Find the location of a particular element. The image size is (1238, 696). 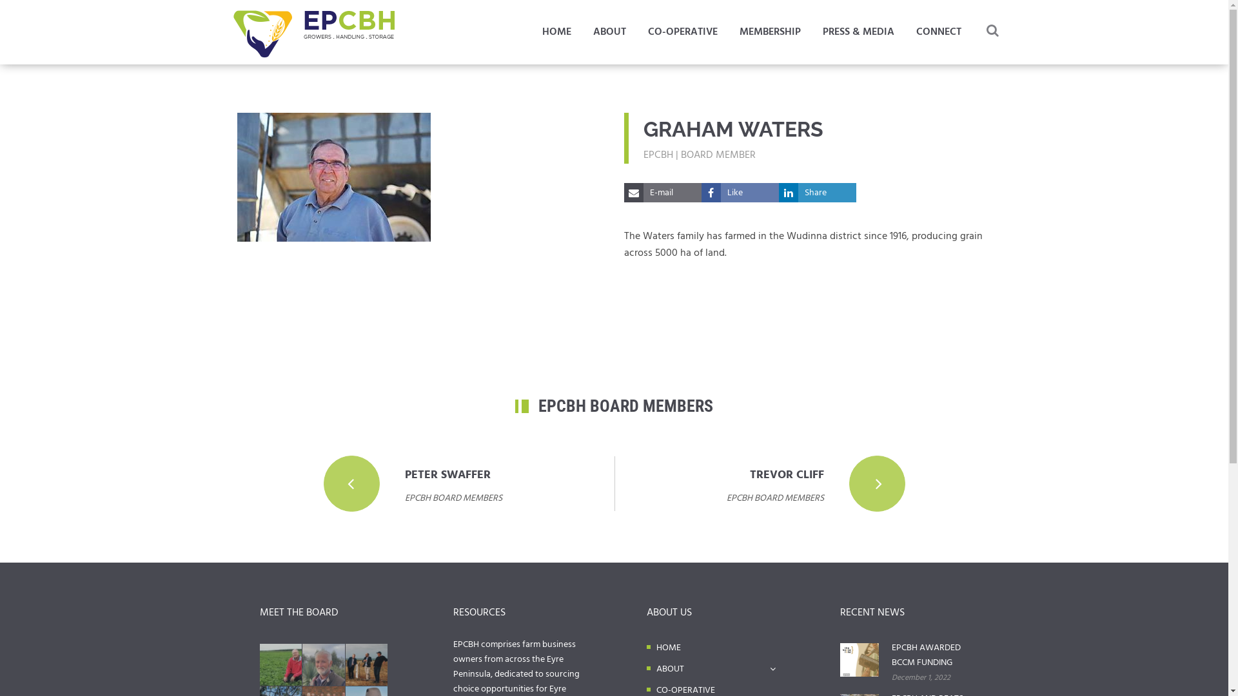

BRIAN-WATERS is located at coordinates (334, 177).